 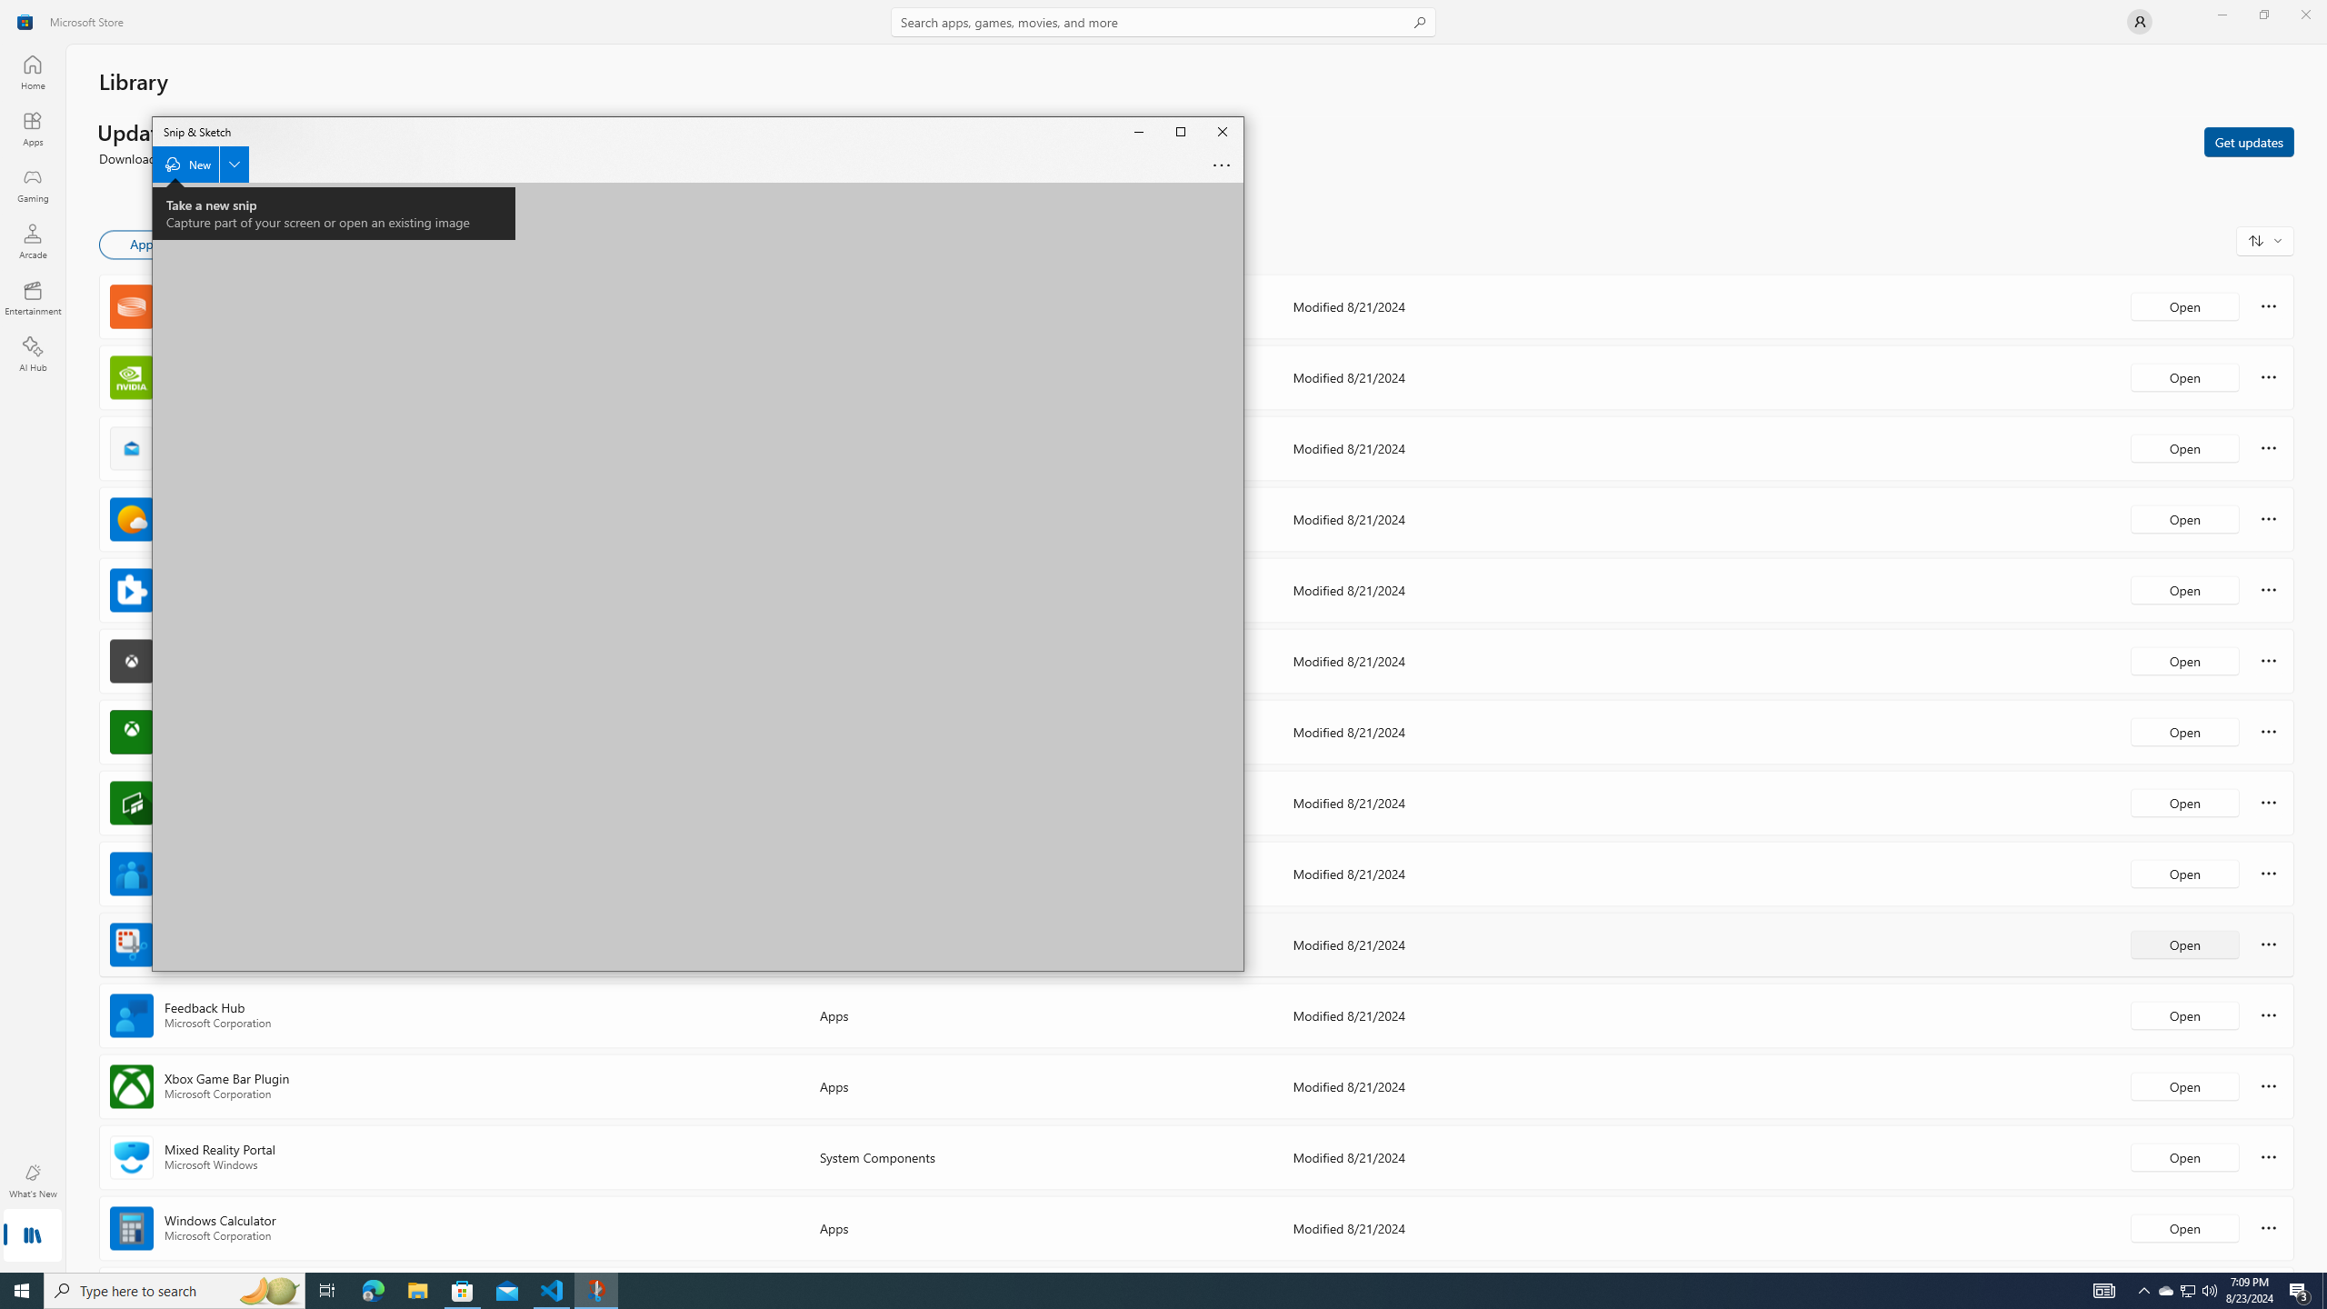 I want to click on More options, so click(x=2269, y=1227).